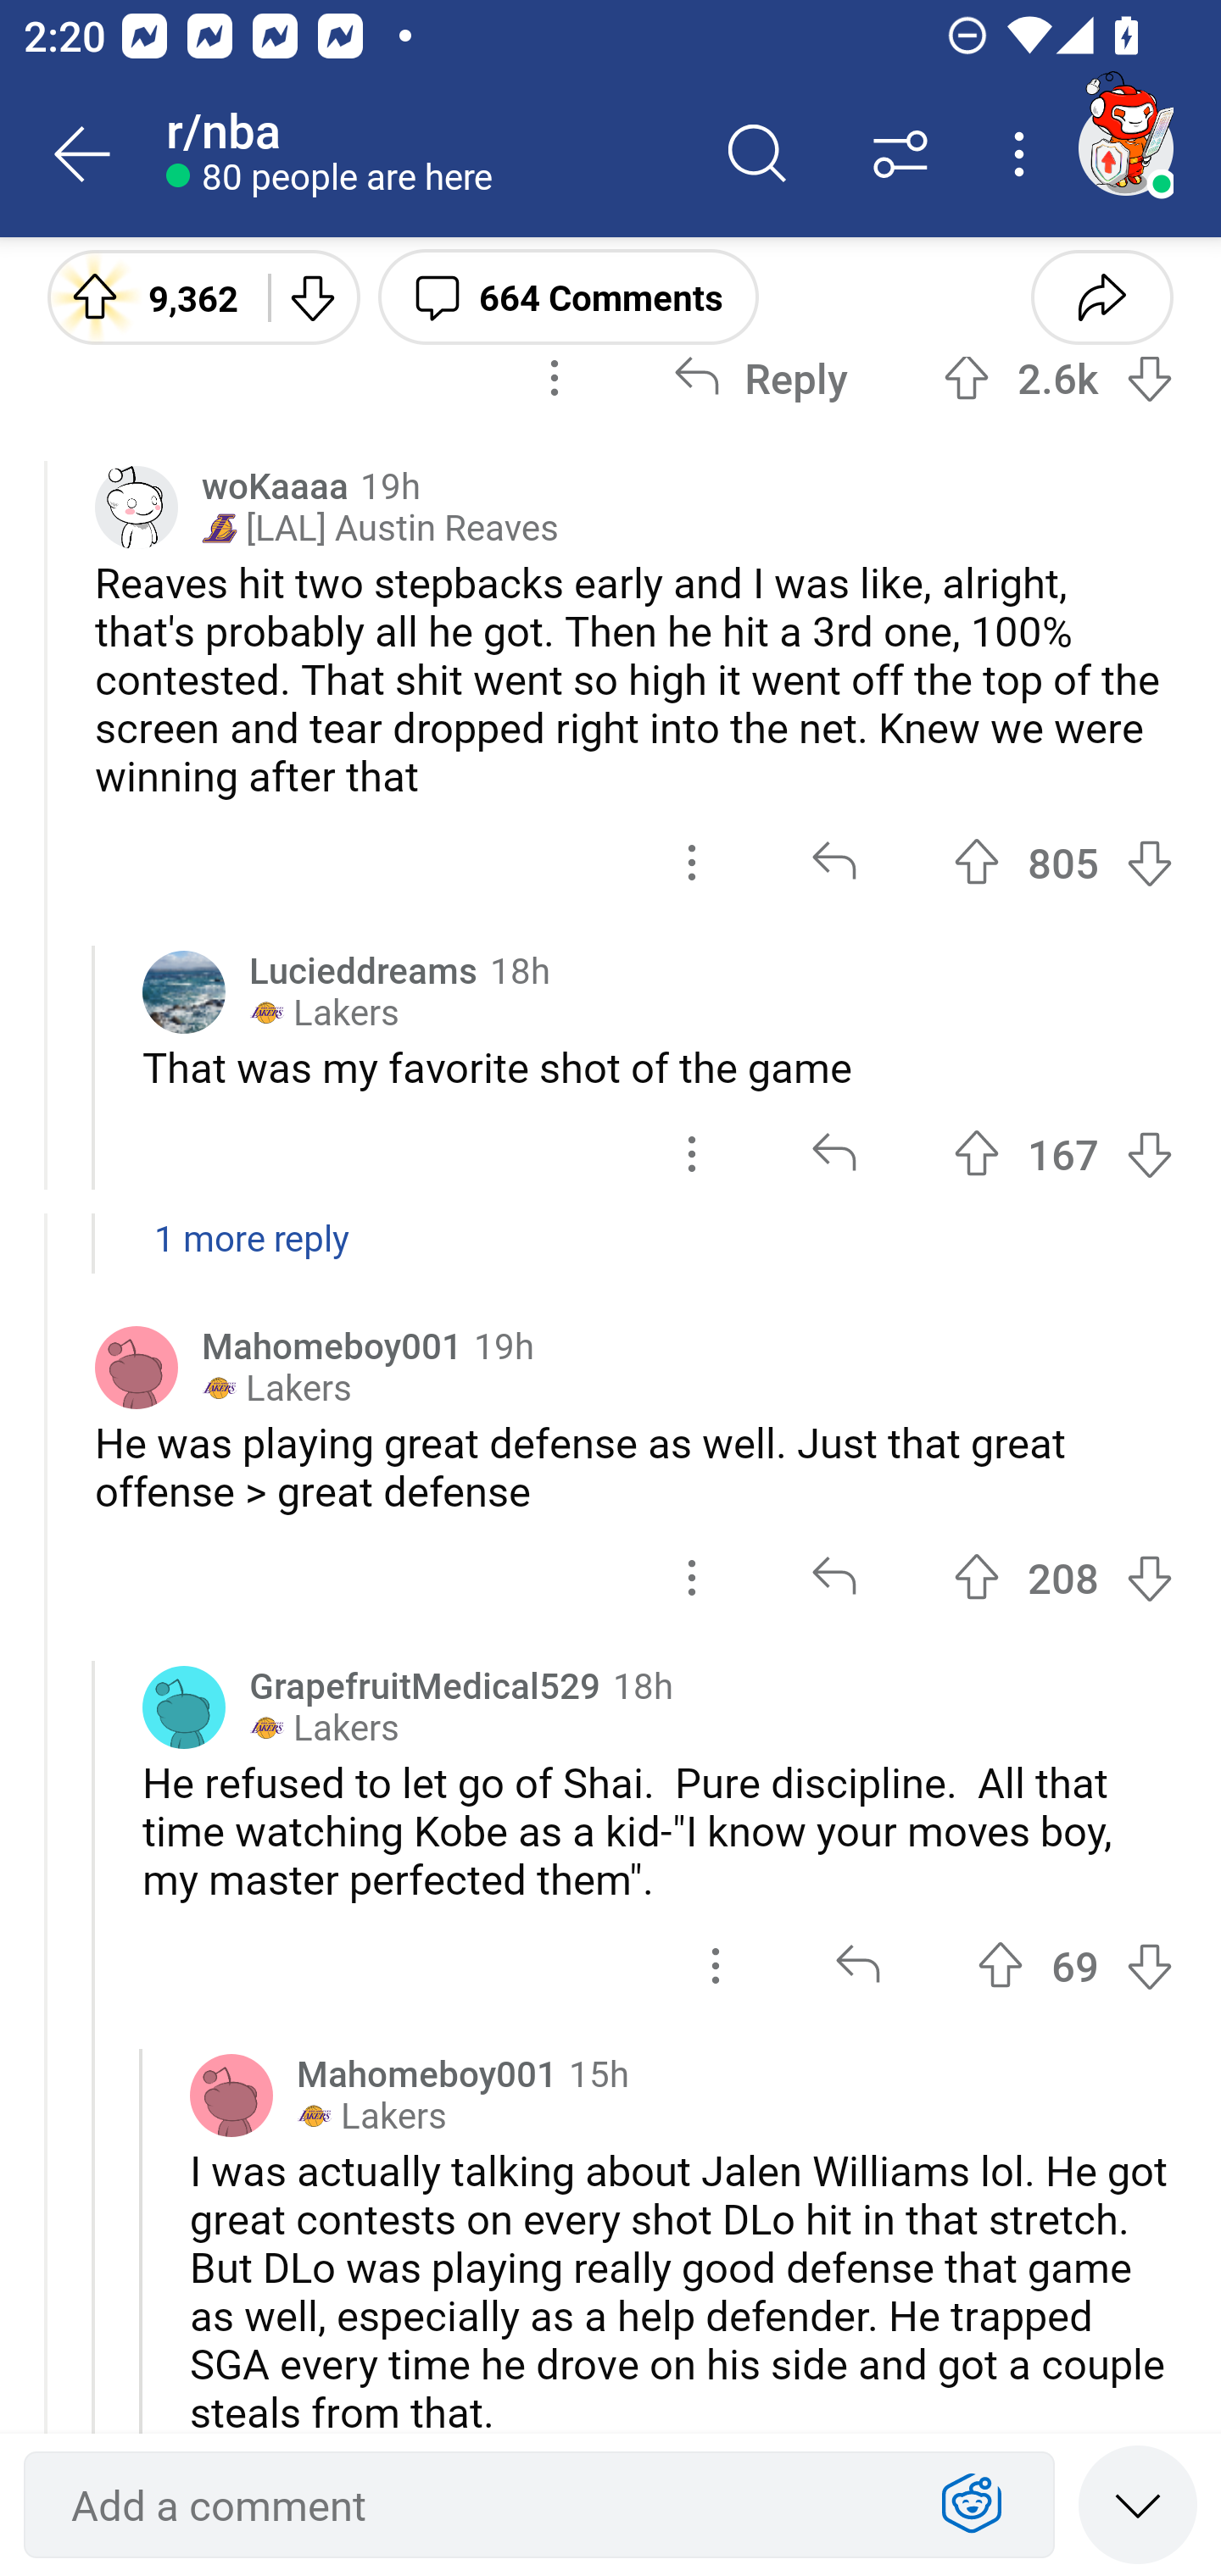 Image resolution: width=1221 pixels, height=2576 pixels. What do you see at coordinates (643, 1685) in the screenshot?
I see `18h` at bounding box center [643, 1685].